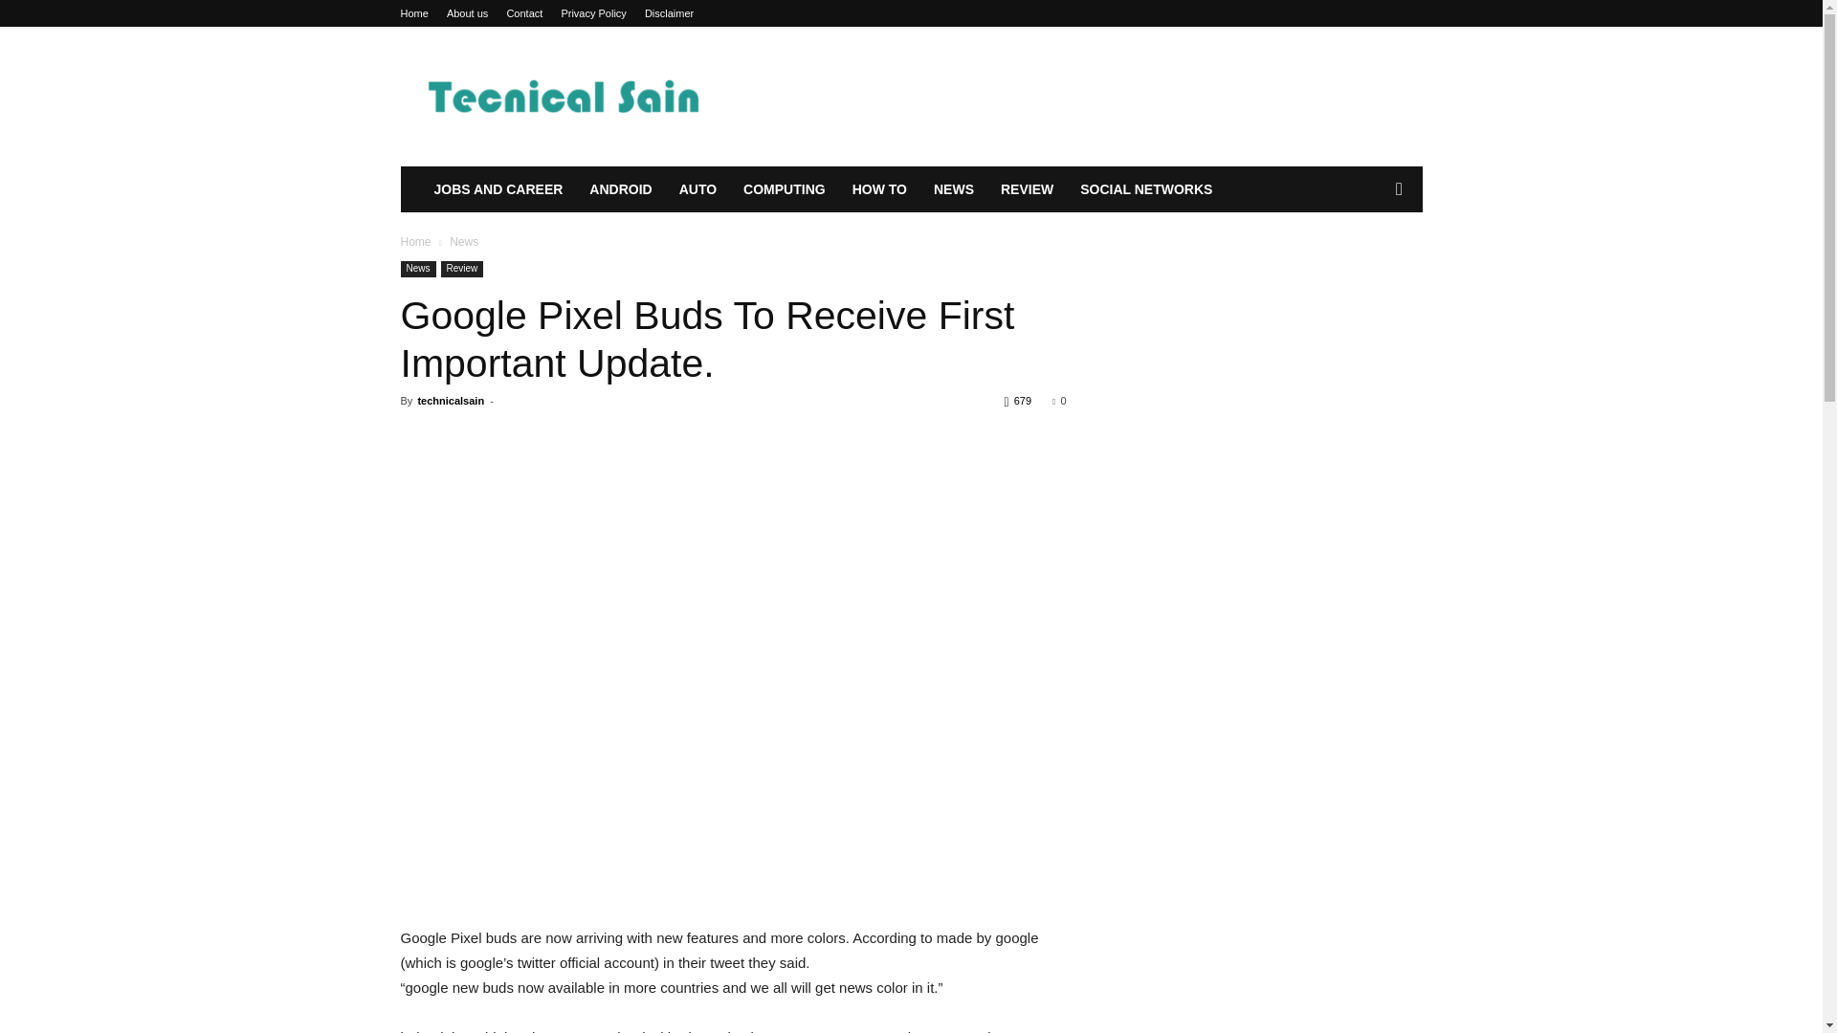  I want to click on ANDROID, so click(620, 189).